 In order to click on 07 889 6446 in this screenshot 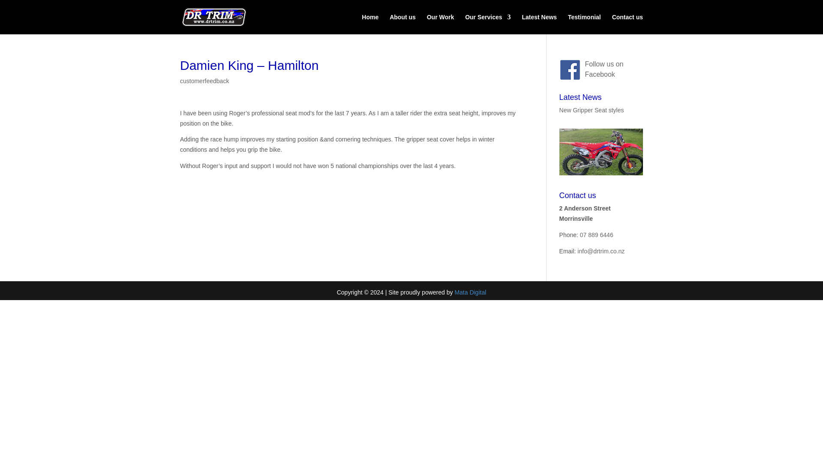, I will do `click(597, 235)`.